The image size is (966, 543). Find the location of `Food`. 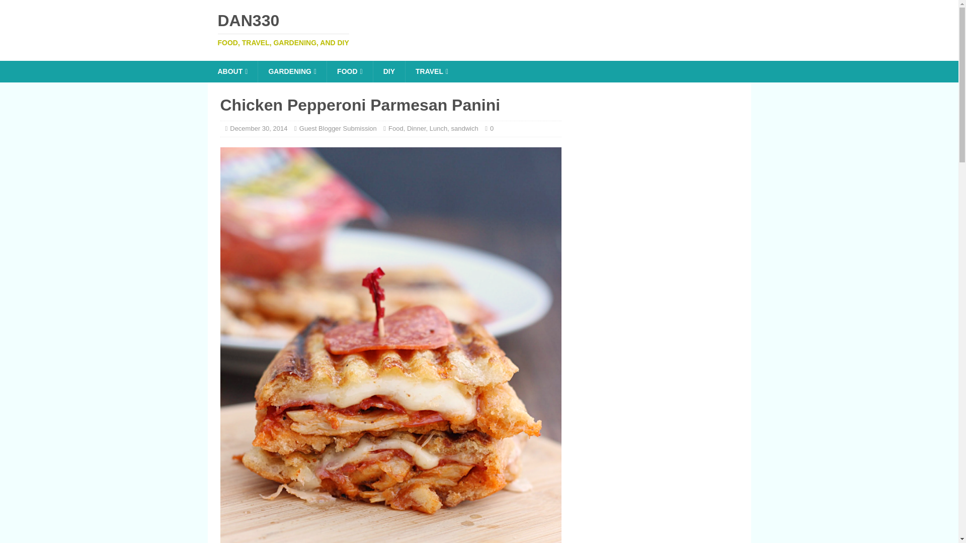

Food is located at coordinates (395, 129).